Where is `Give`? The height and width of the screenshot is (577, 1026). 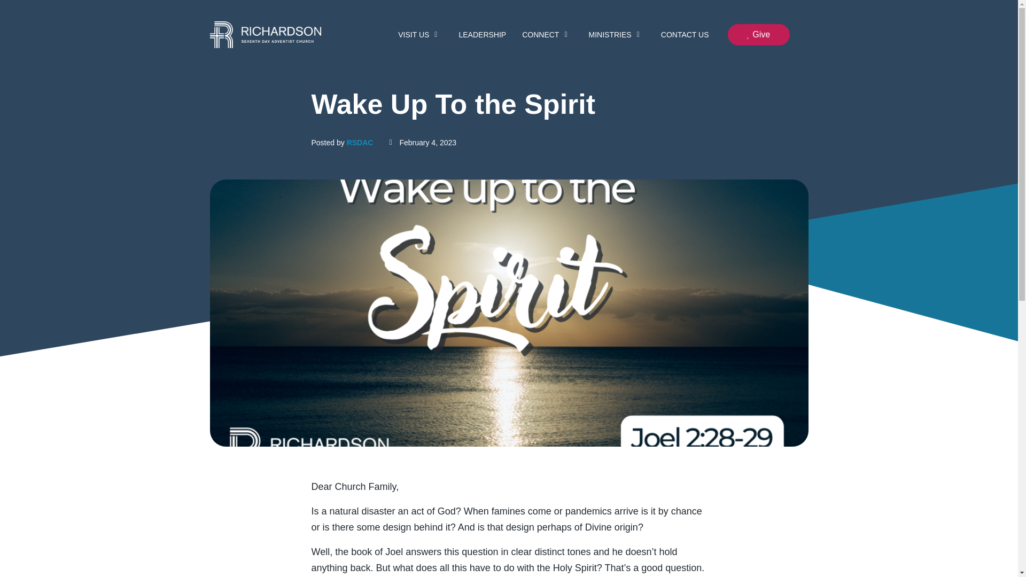
Give is located at coordinates (759, 35).